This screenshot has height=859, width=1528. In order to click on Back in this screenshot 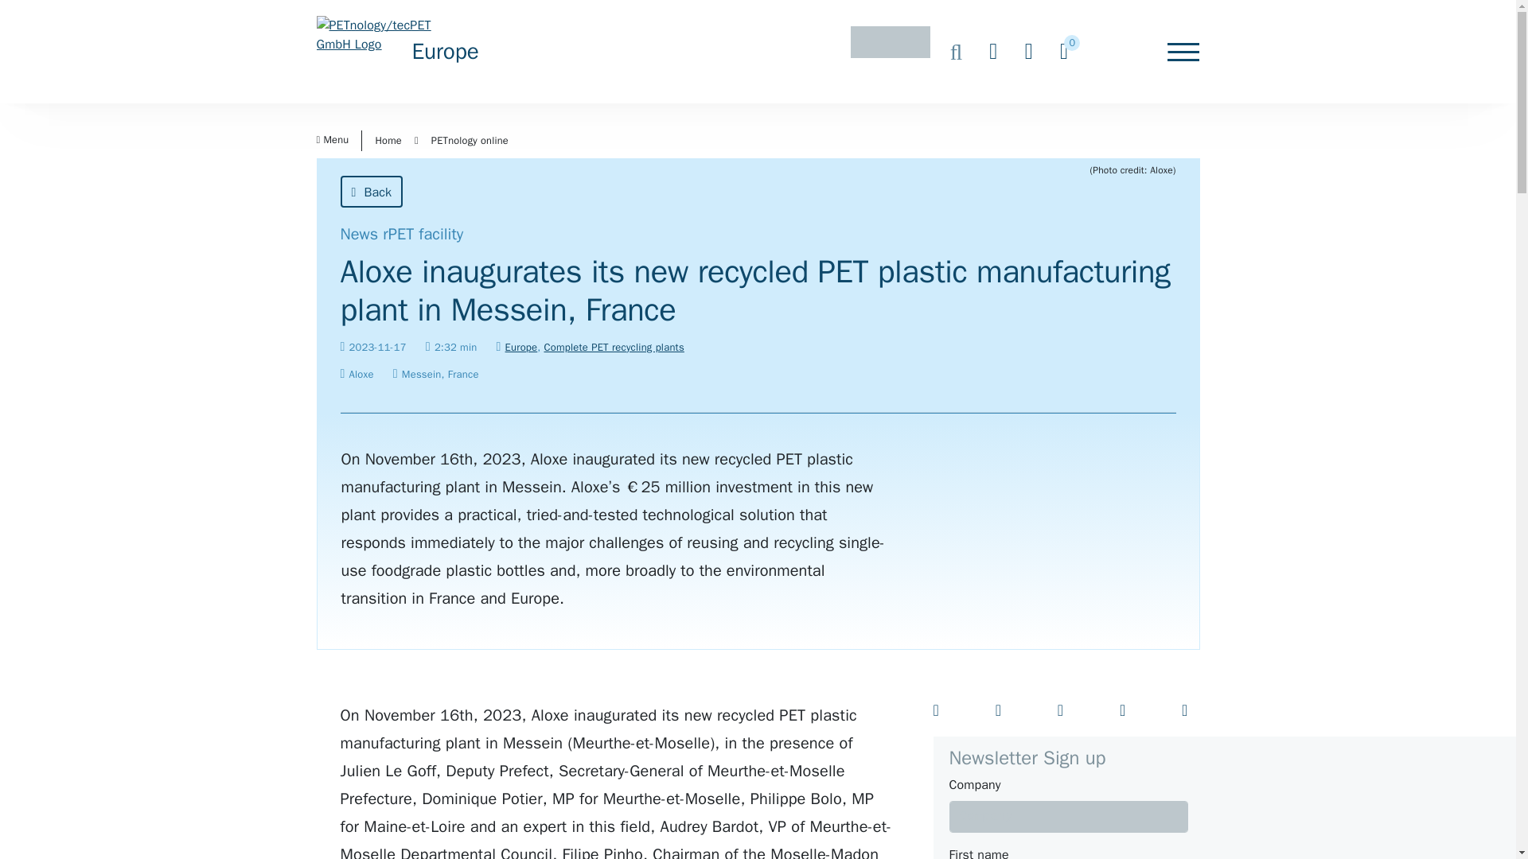, I will do `click(372, 192)`.